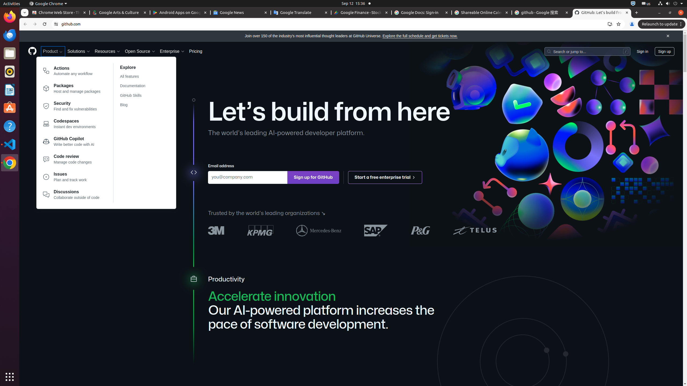 The width and height of the screenshot is (687, 386). I want to click on Files, so click(10, 54).